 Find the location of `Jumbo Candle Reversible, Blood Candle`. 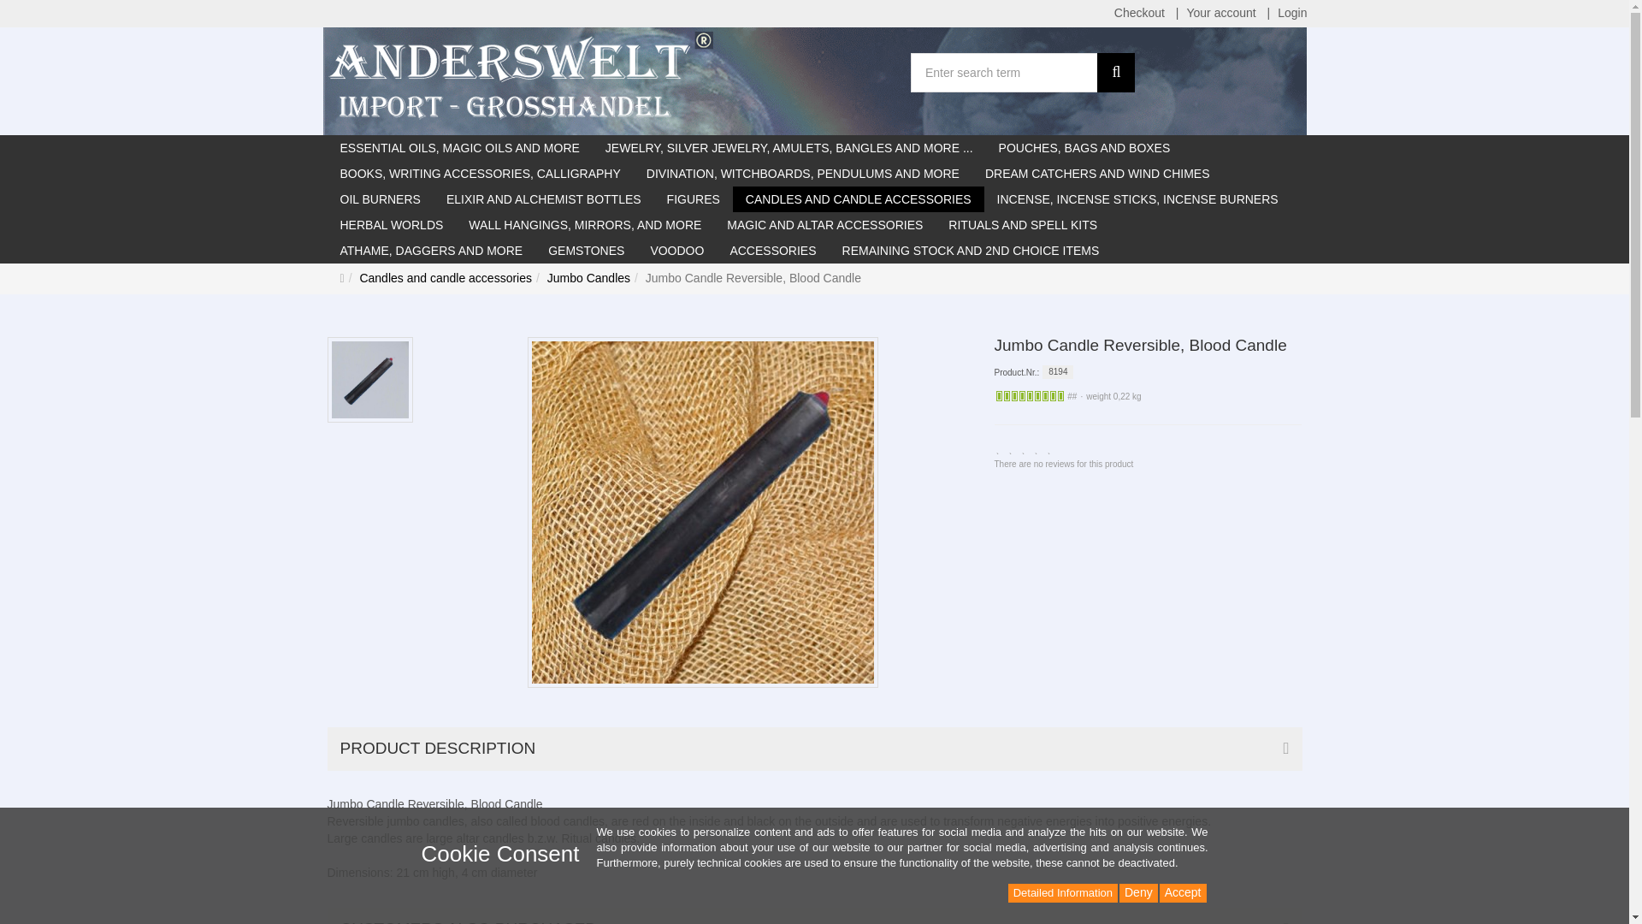

Jumbo Candle Reversible, Blood Candle is located at coordinates (746, 279).